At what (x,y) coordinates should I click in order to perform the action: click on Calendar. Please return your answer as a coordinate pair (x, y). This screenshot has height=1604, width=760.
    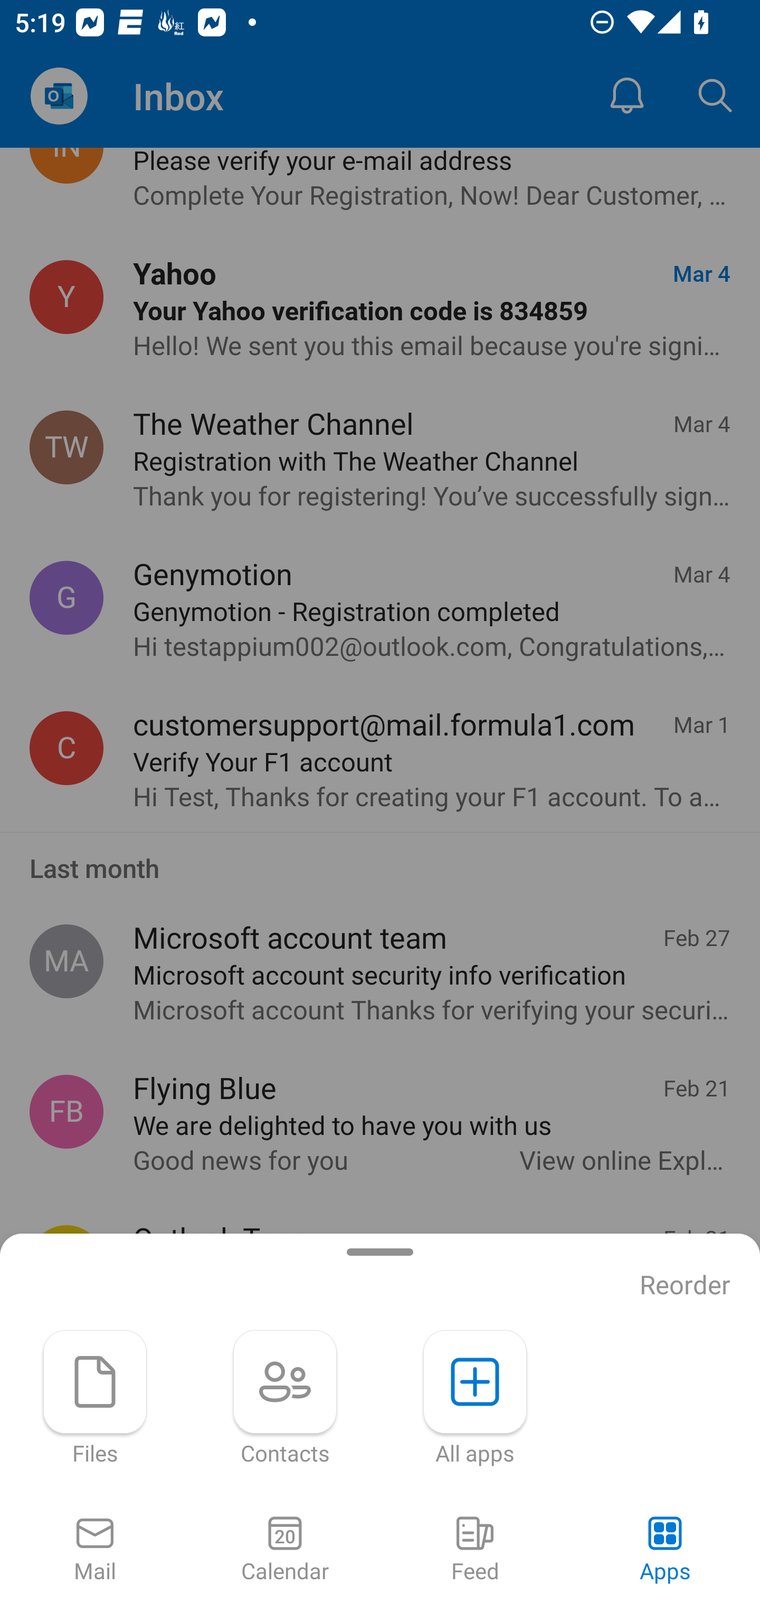
    Looking at the image, I should click on (285, 1550).